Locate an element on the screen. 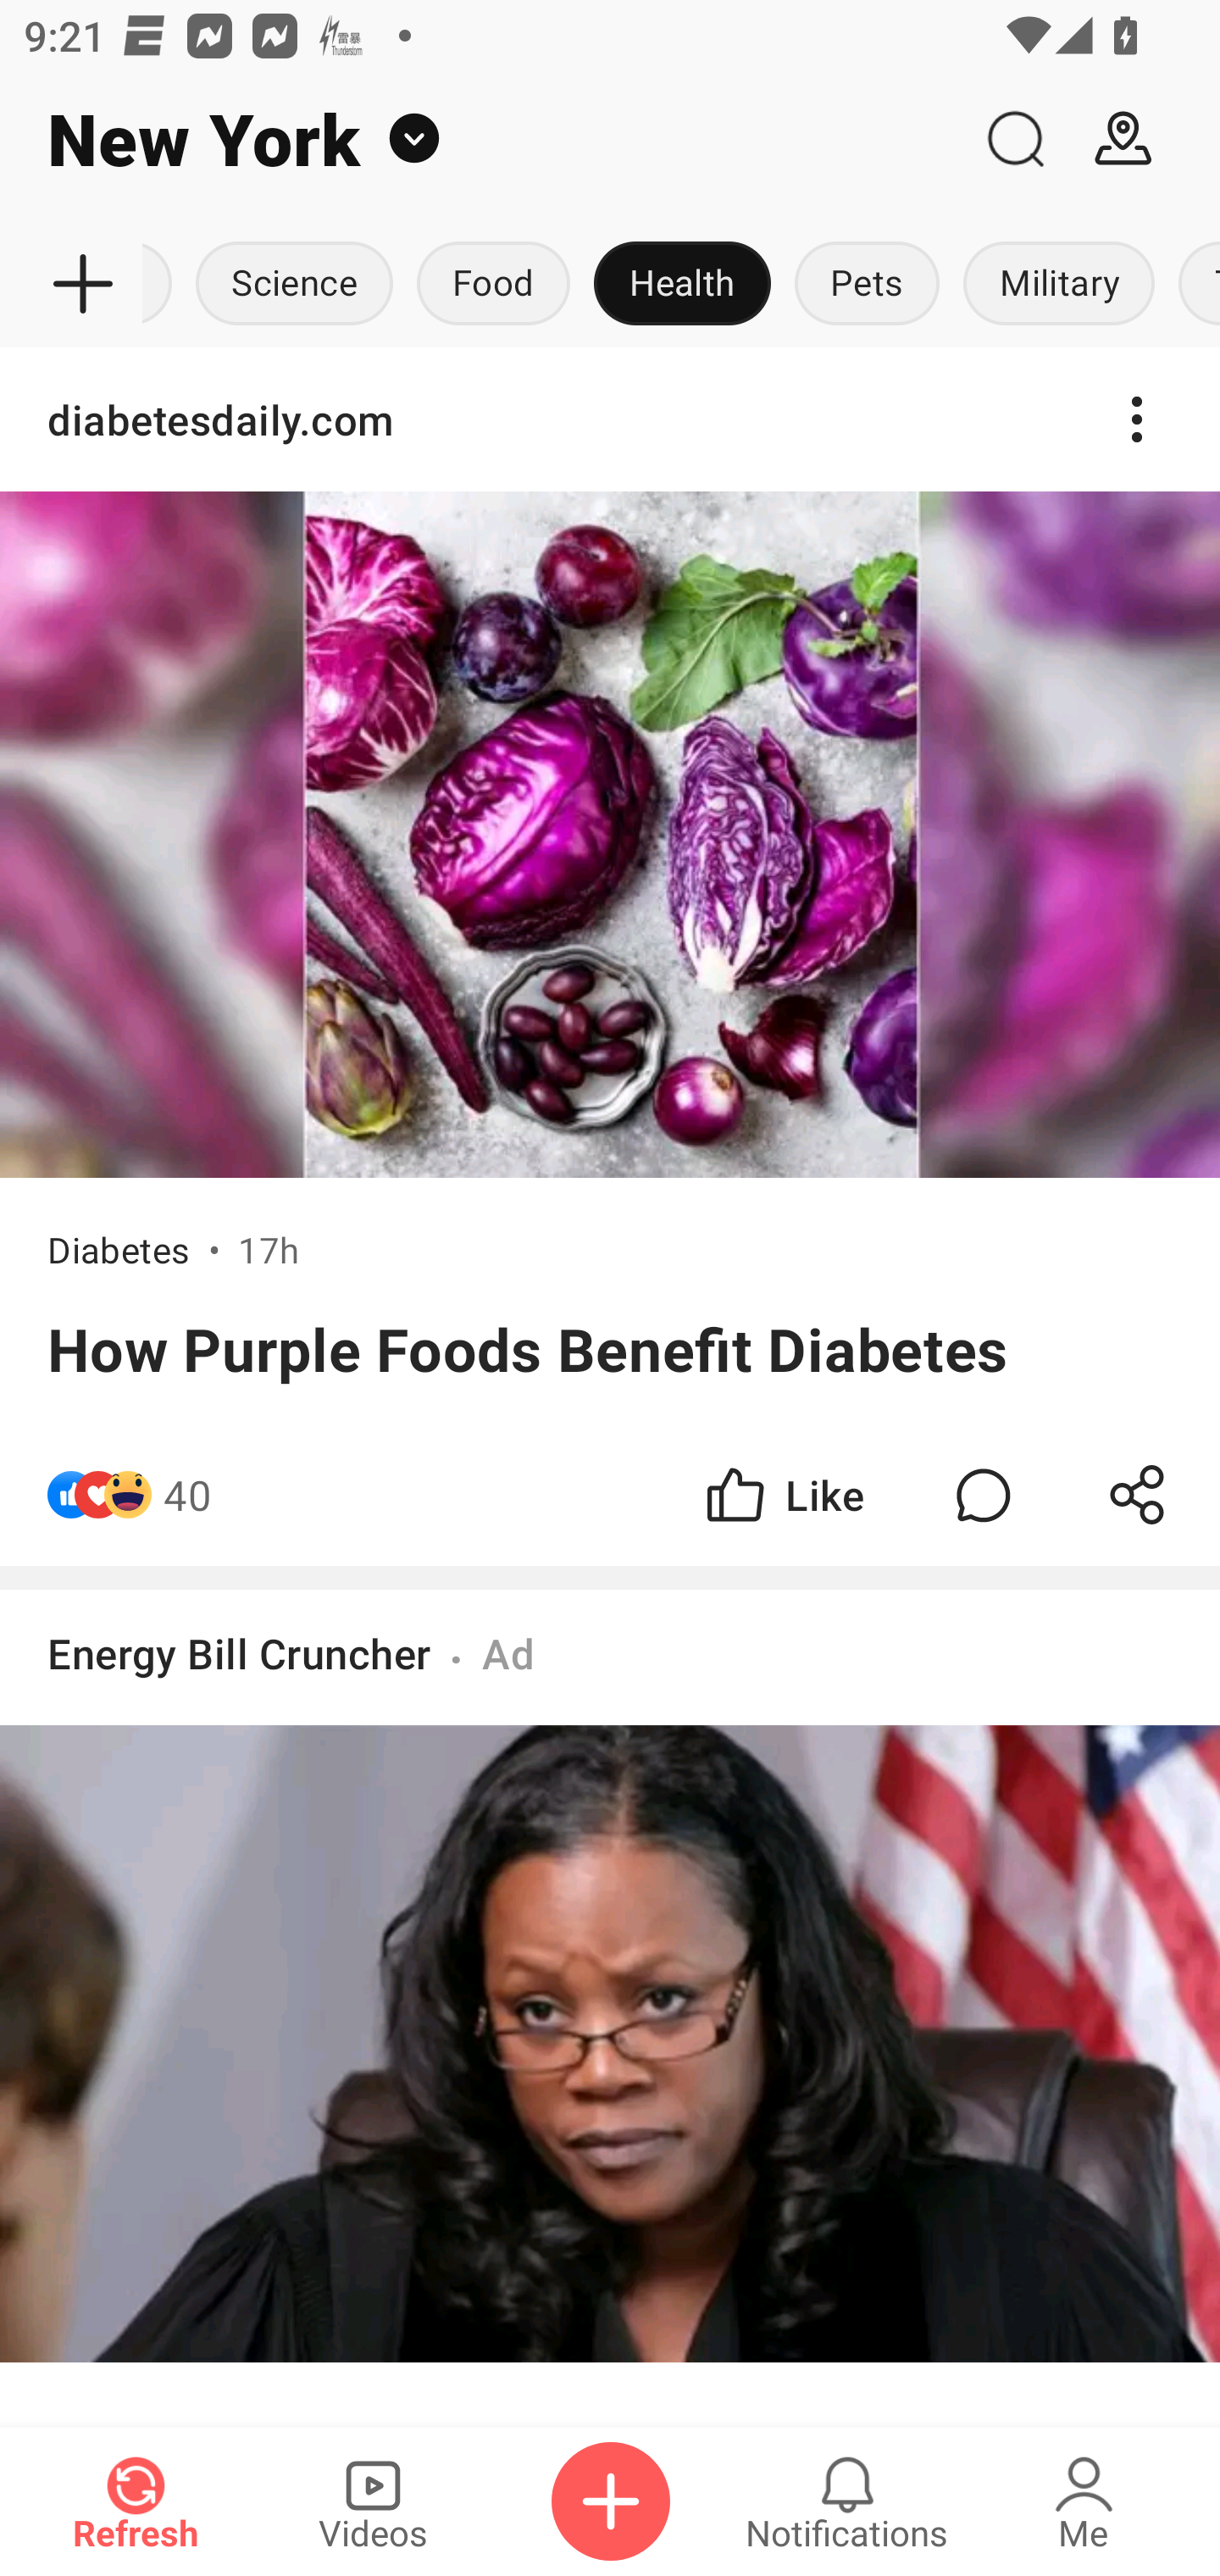 The height and width of the screenshot is (2576, 1220). New York is located at coordinates (480, 139).